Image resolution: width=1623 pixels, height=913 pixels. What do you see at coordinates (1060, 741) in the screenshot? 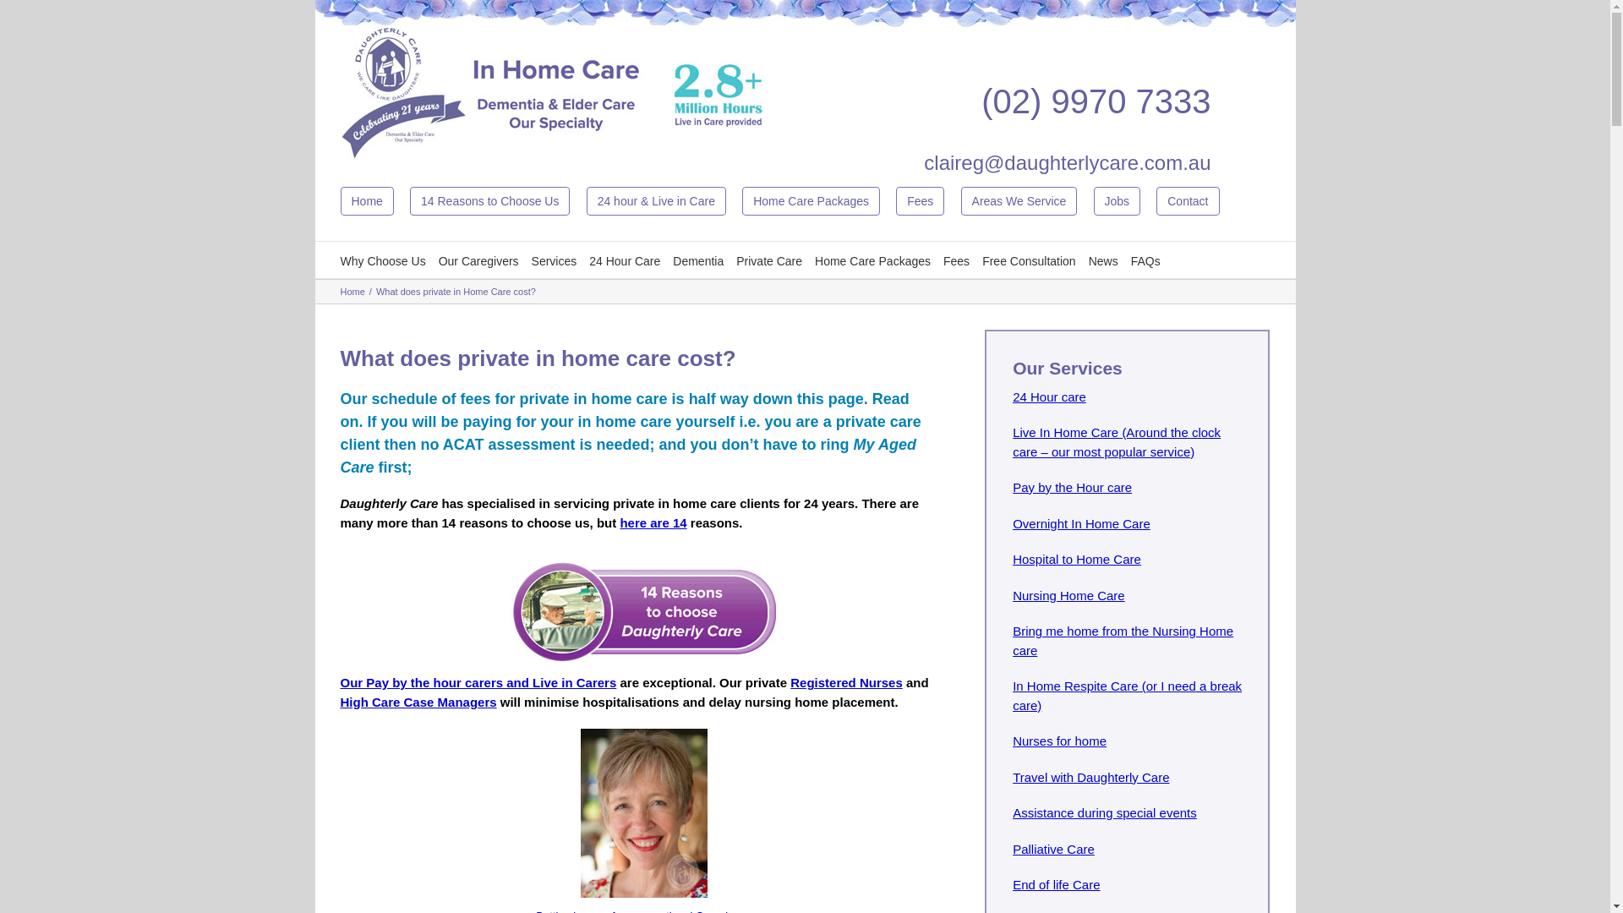
I see `Nurses for home` at bounding box center [1060, 741].